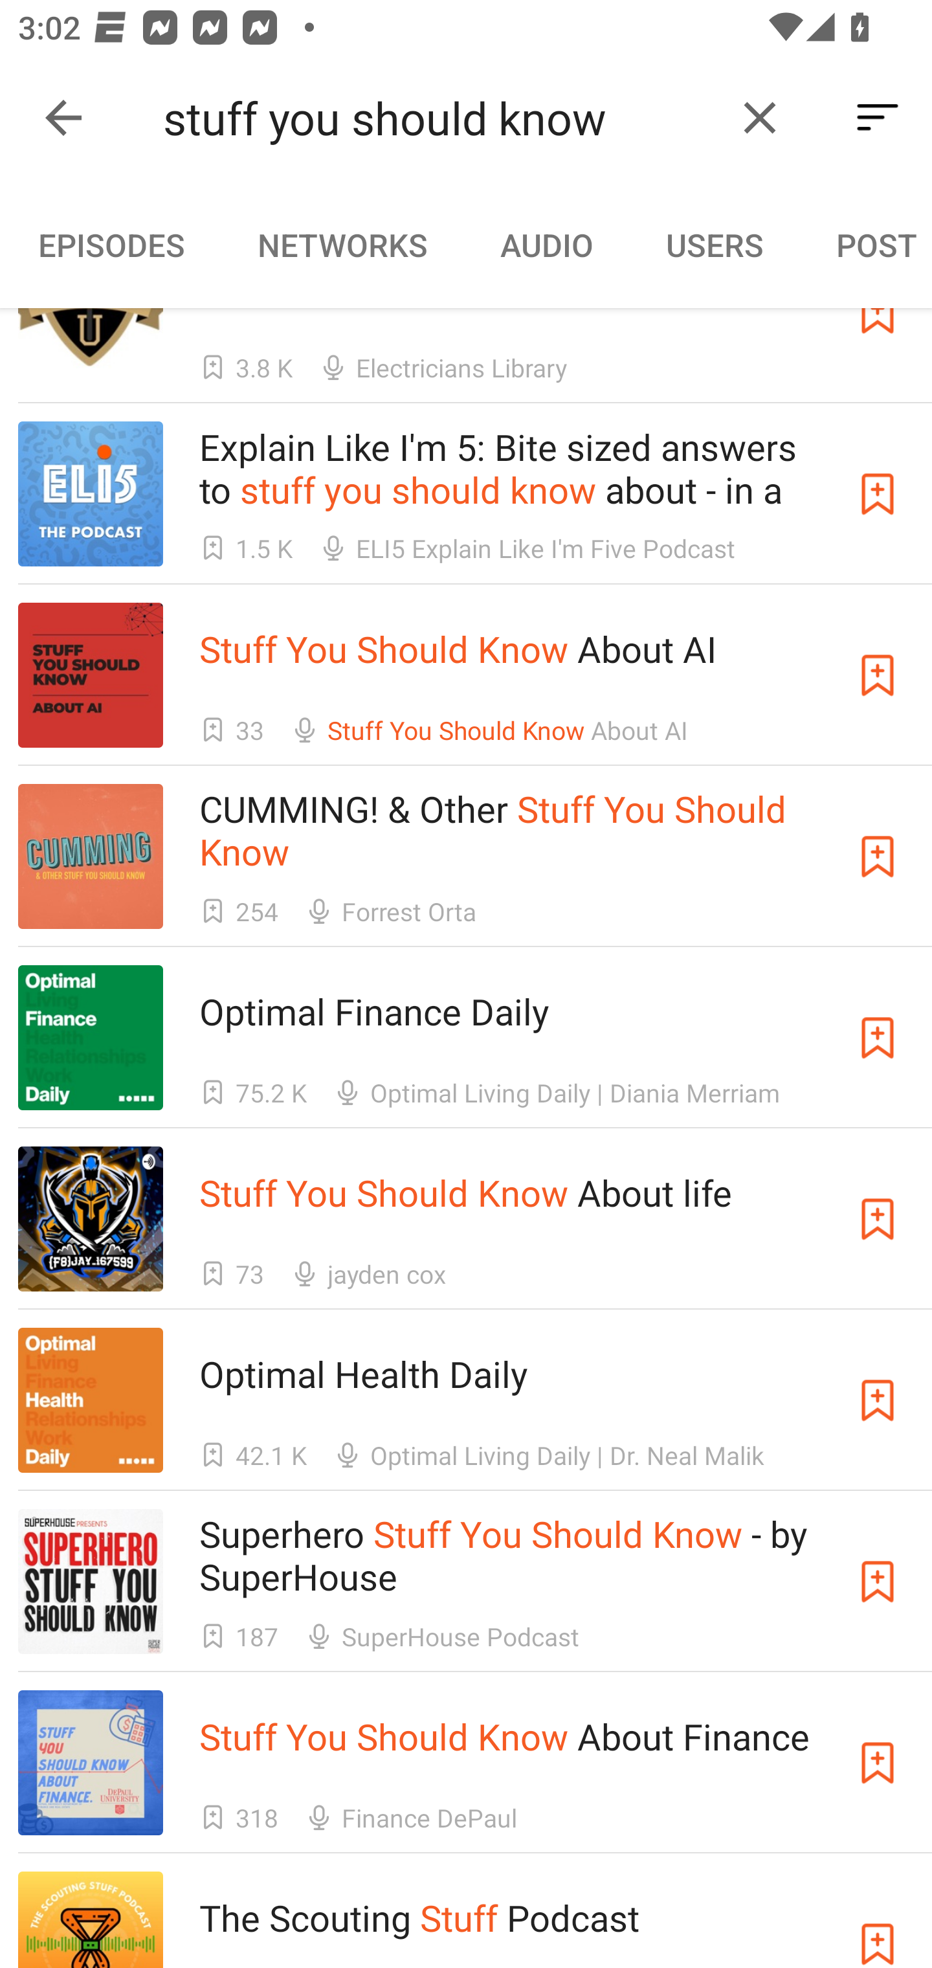  What do you see at coordinates (878, 1763) in the screenshot?
I see `Subscribe` at bounding box center [878, 1763].